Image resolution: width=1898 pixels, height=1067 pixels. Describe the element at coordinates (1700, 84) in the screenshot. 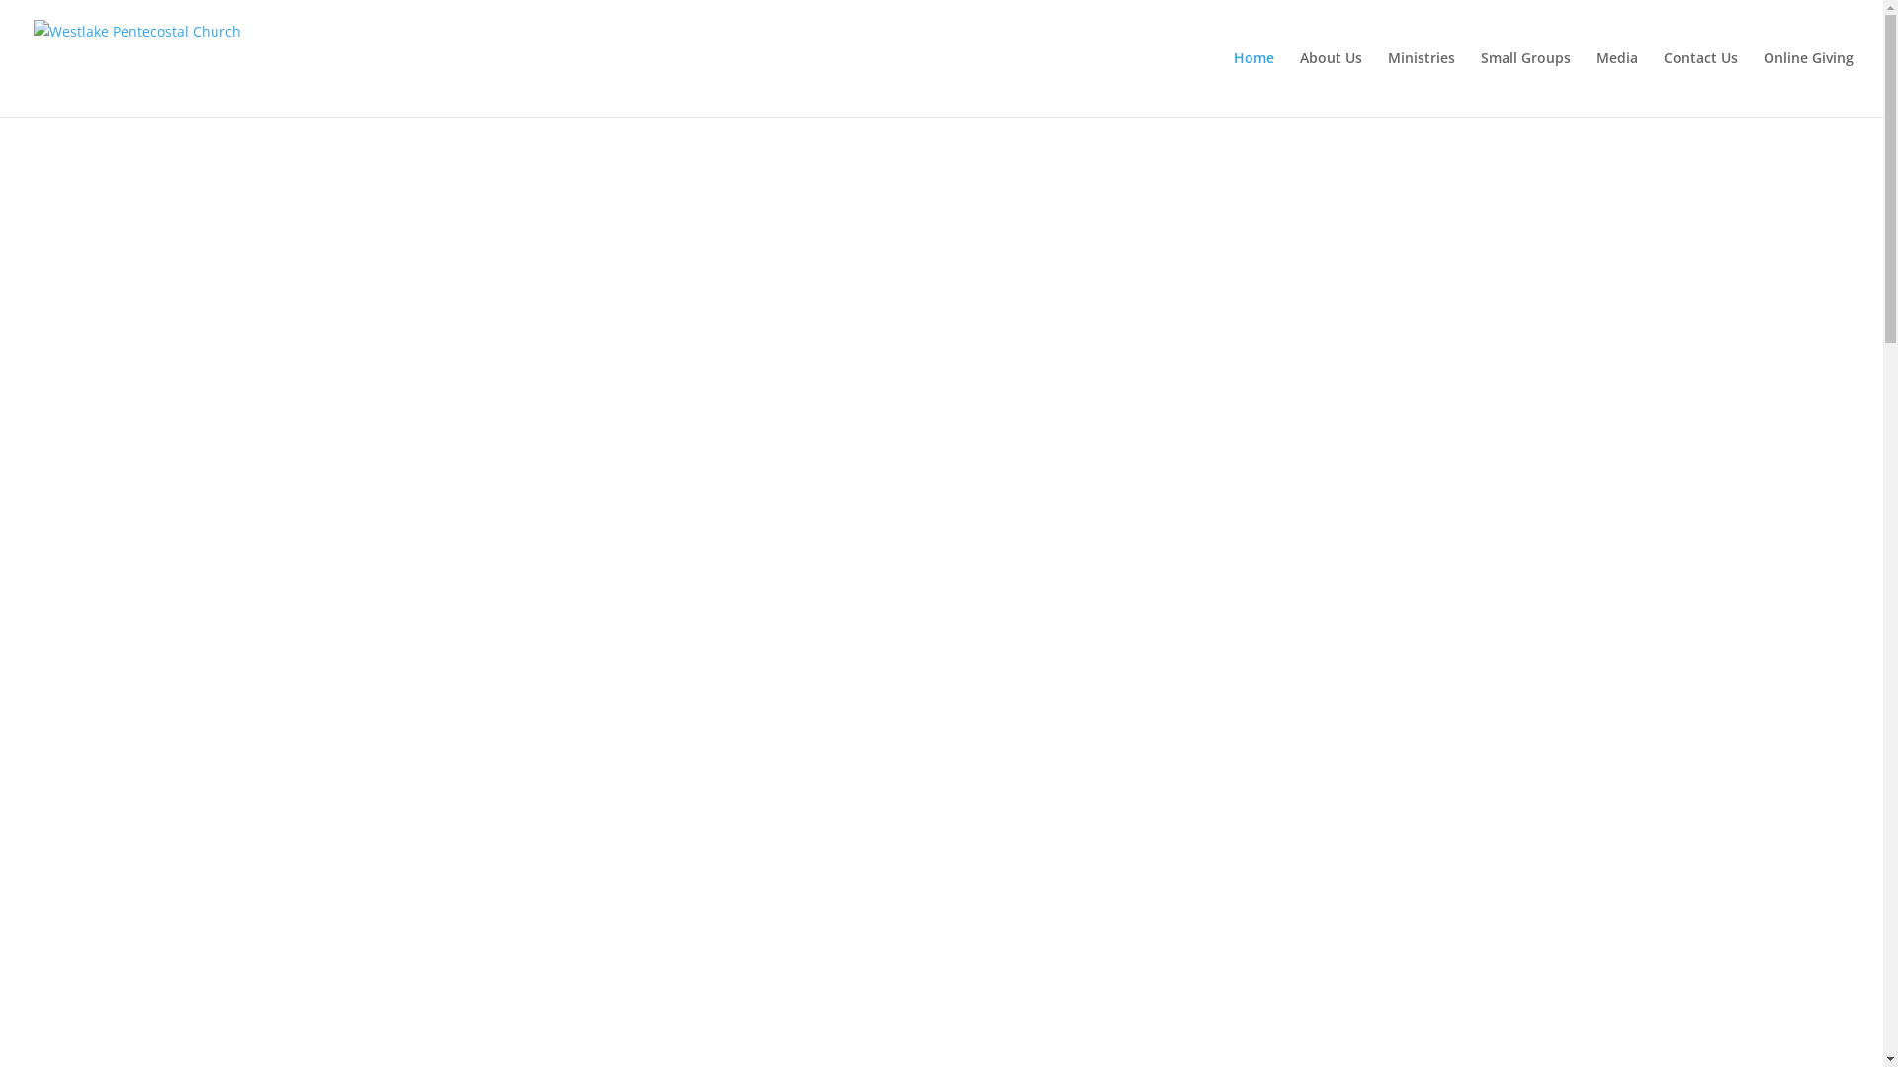

I see `Contact Us` at that location.